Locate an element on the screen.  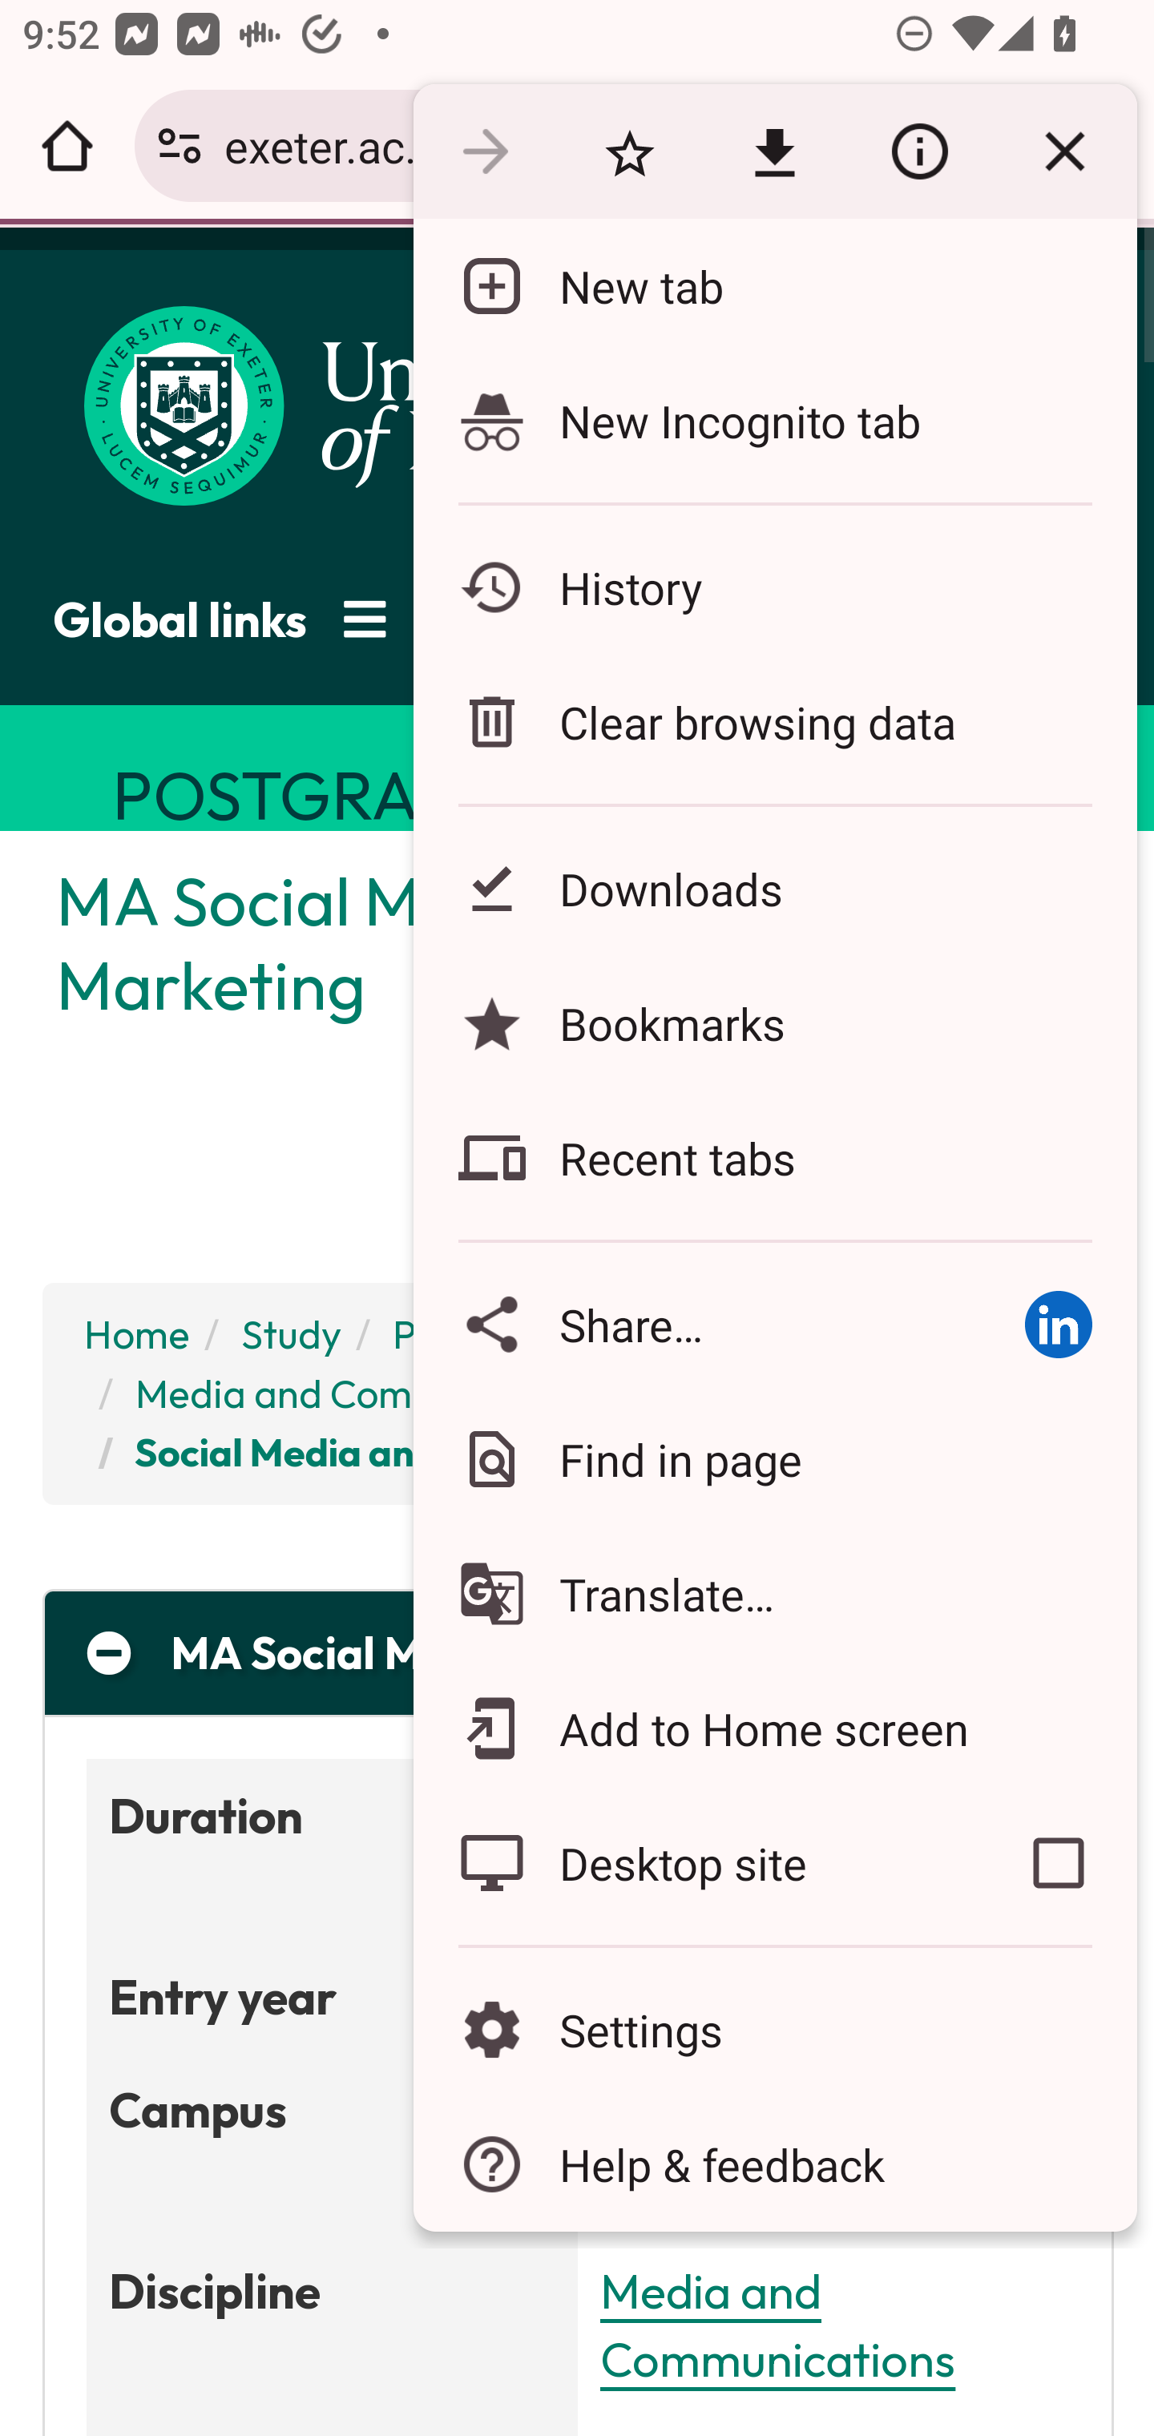
Downloads is located at coordinates (774, 888).